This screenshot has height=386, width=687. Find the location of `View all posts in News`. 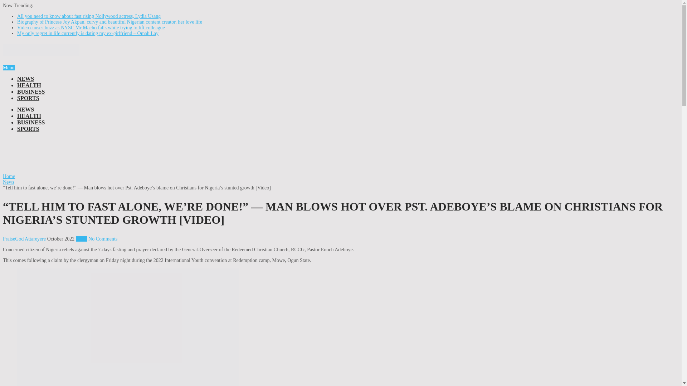

View all posts in News is located at coordinates (81, 239).